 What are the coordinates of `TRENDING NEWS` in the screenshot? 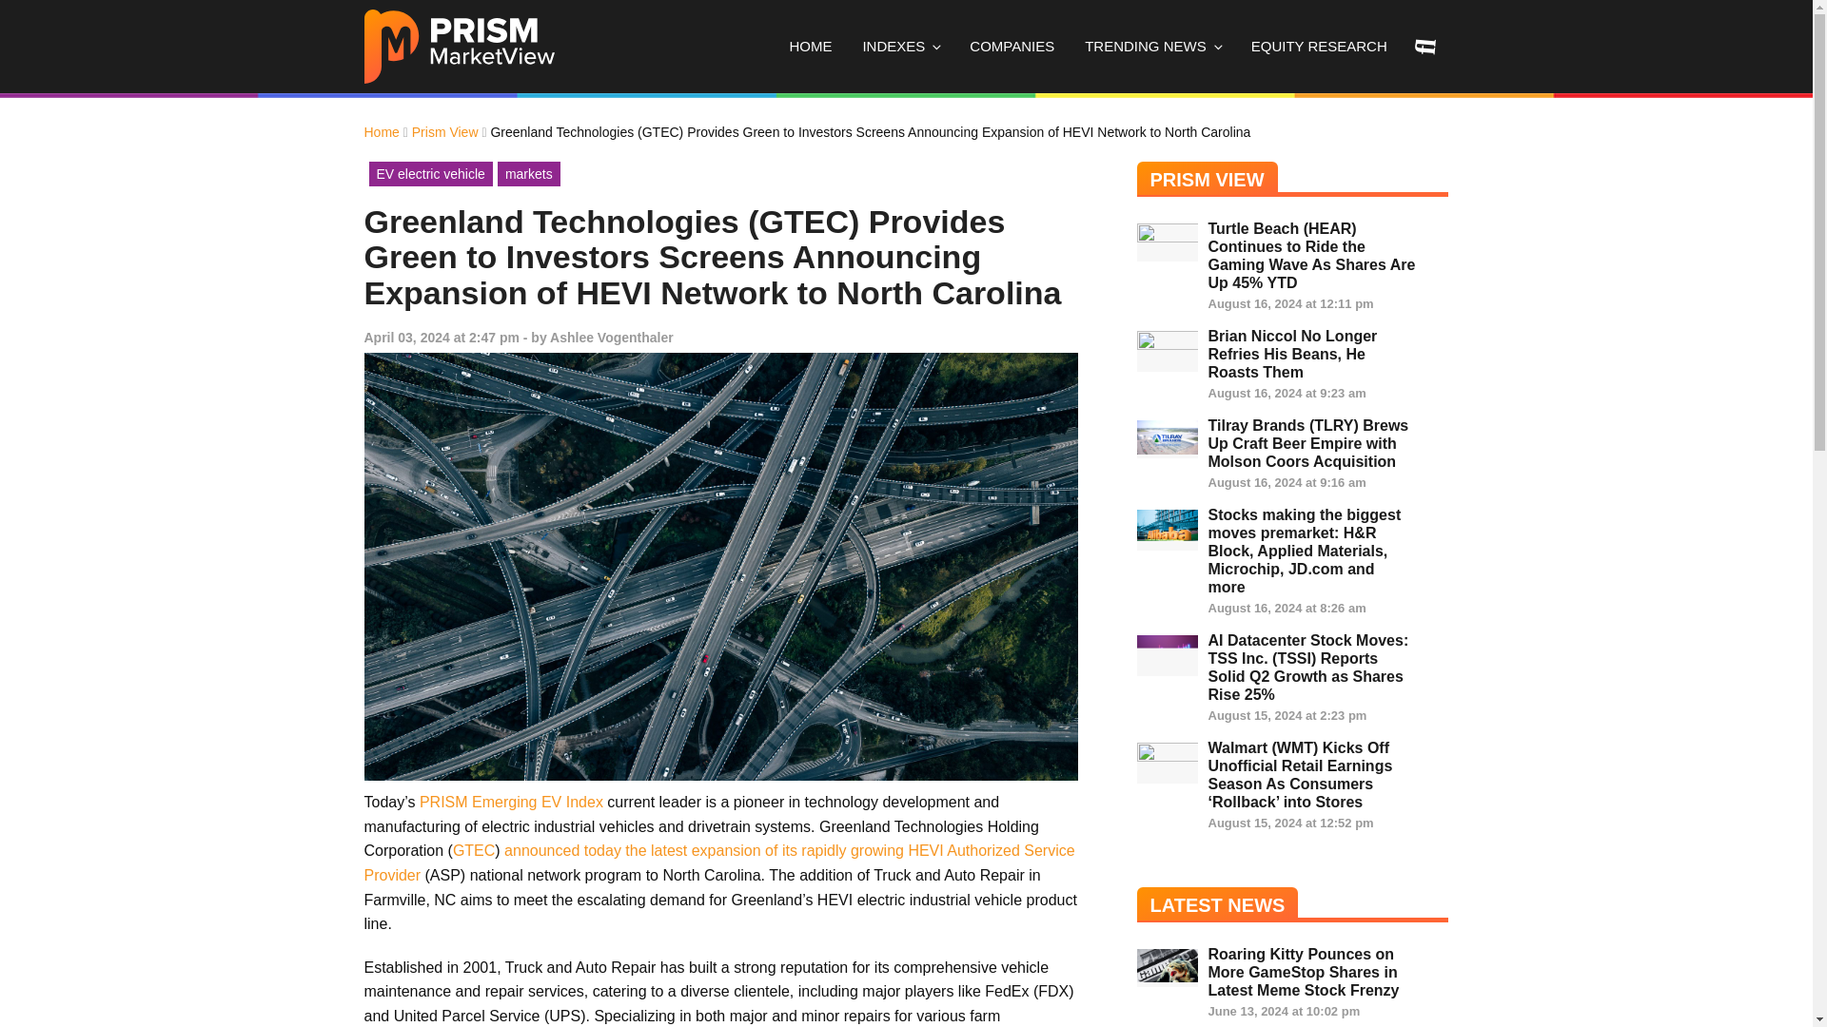 It's located at (1152, 47).